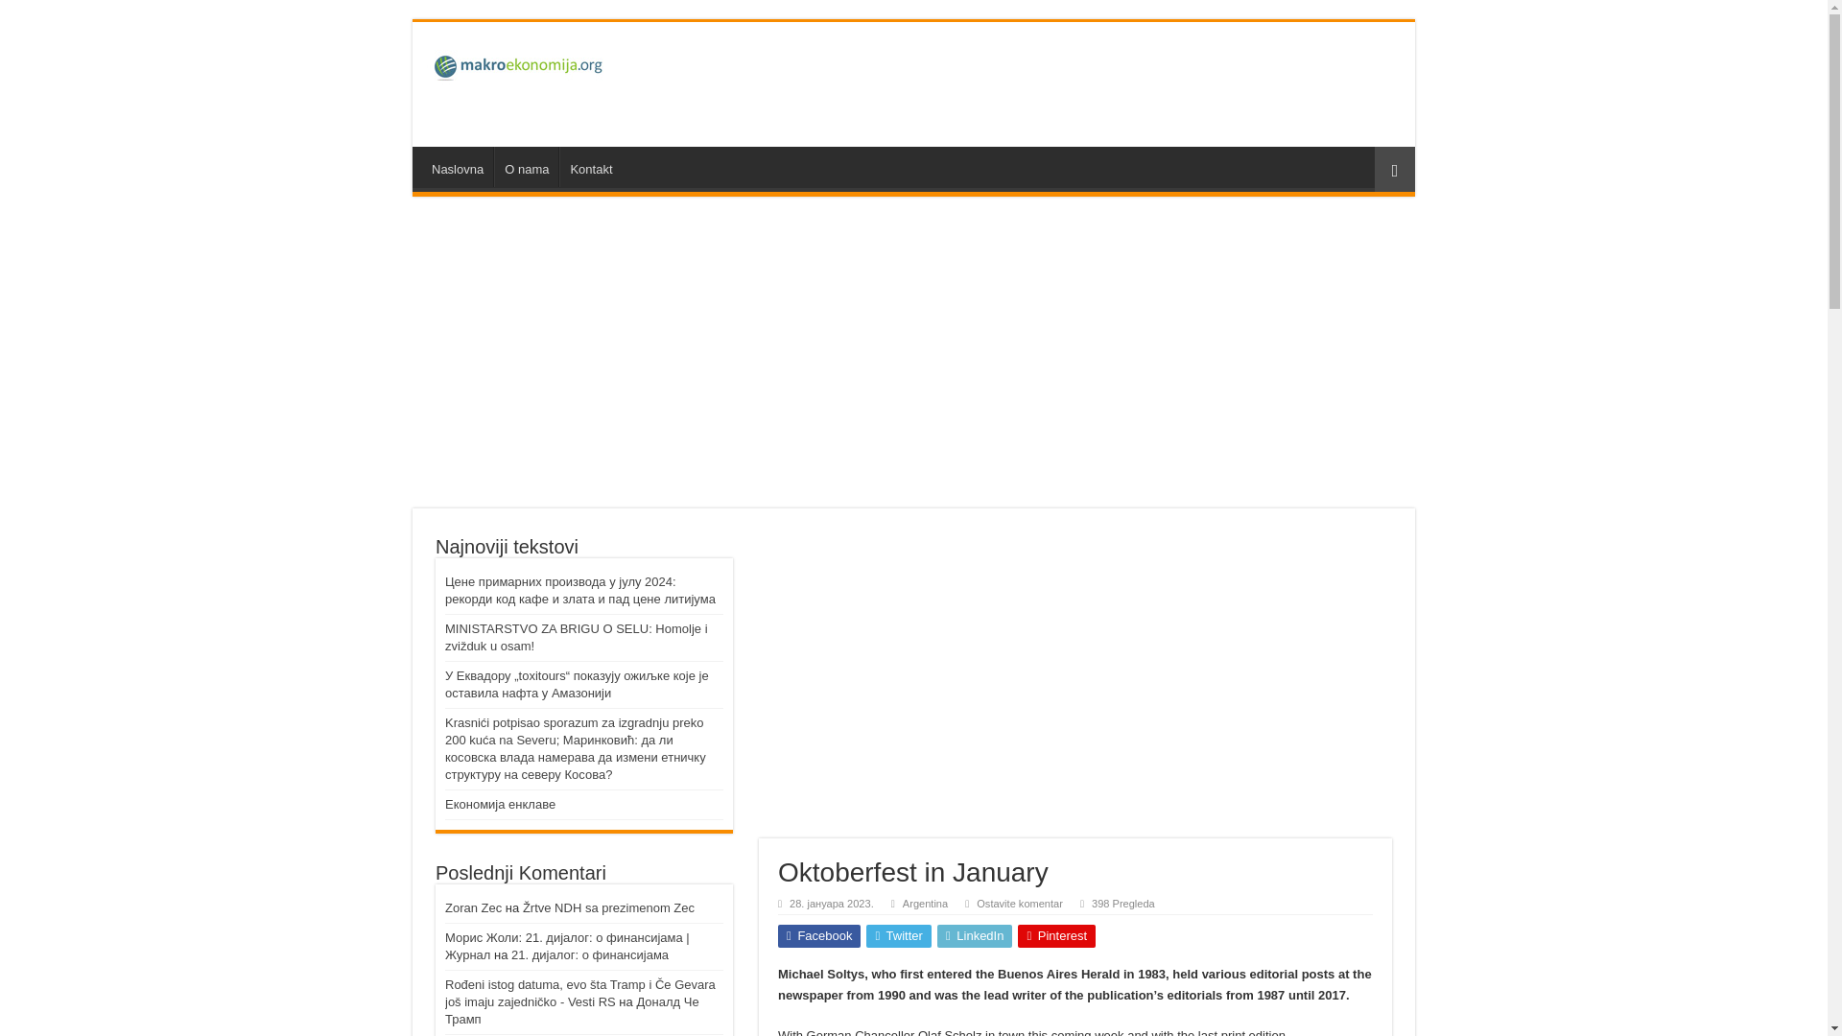 This screenshot has width=1842, height=1036. I want to click on LinkedIn, so click(975, 936).